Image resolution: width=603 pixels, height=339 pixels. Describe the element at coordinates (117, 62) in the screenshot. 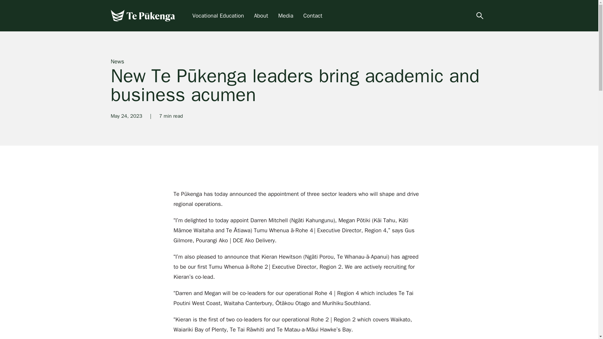

I see `News` at that location.